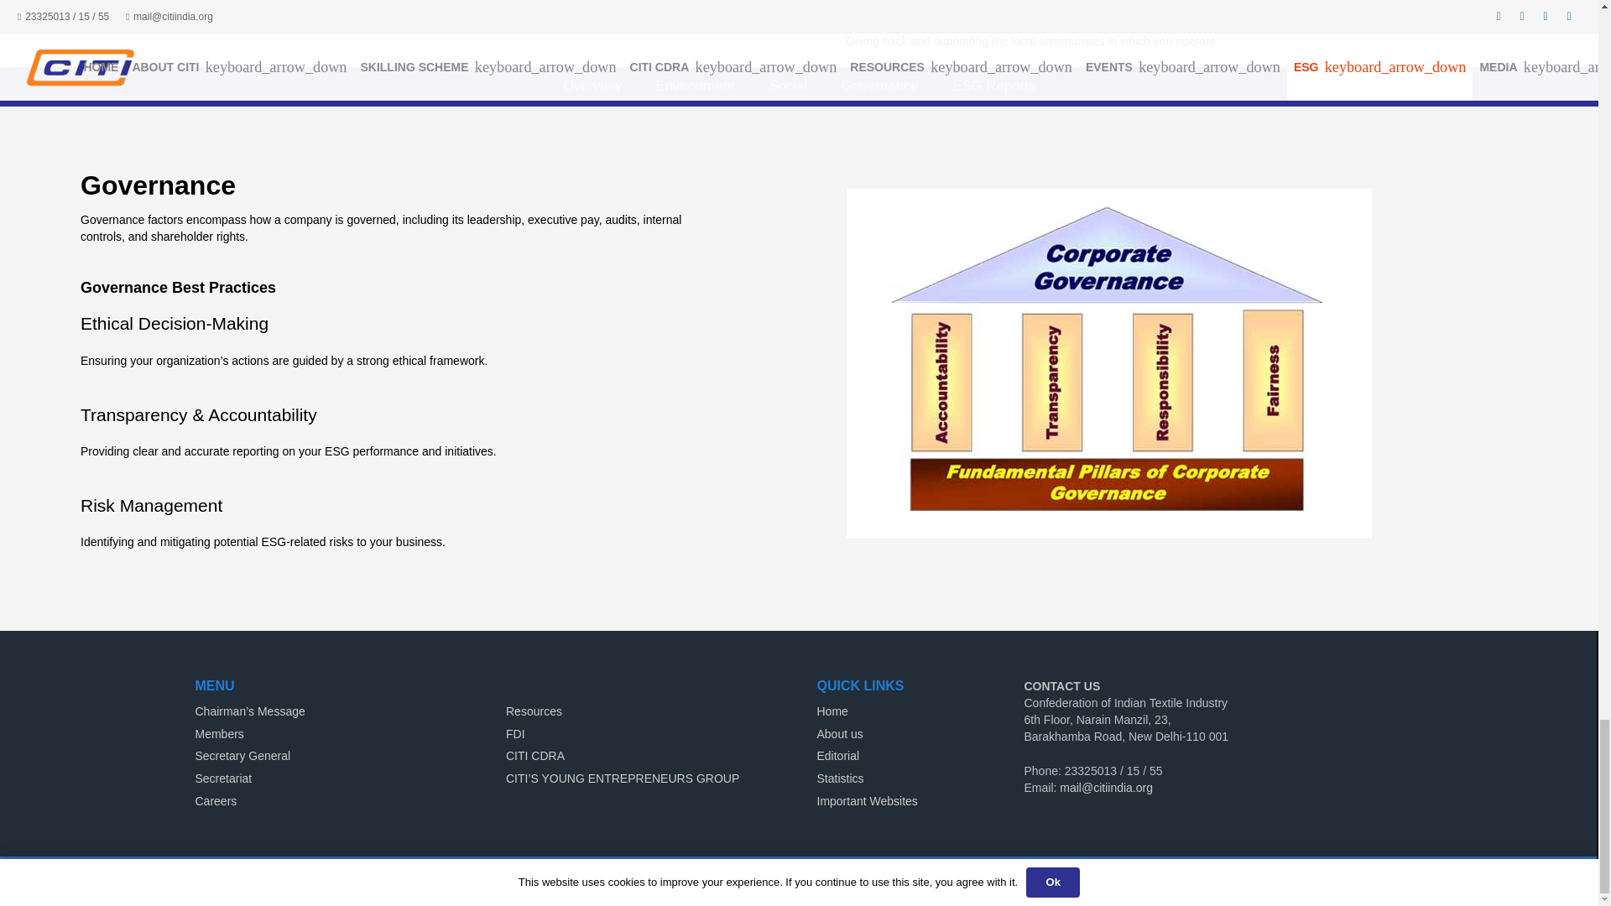  What do you see at coordinates (1290, 881) in the screenshot?
I see `Facebook` at bounding box center [1290, 881].